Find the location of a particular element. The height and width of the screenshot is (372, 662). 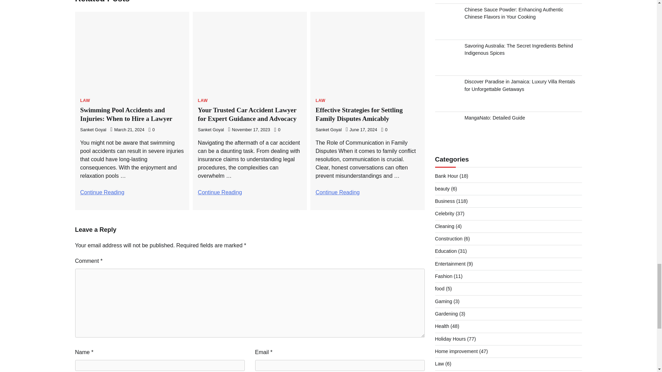

Sanket Goyal is located at coordinates (93, 130).